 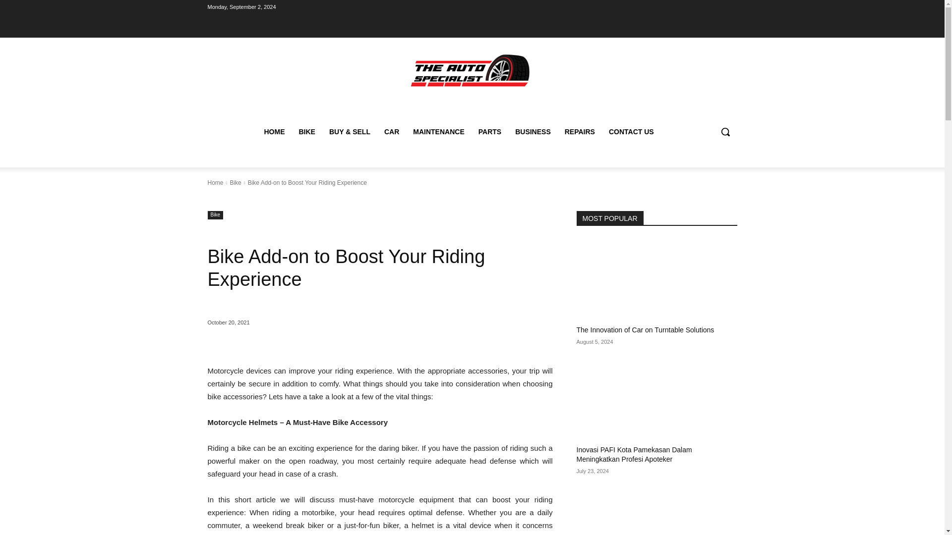 I want to click on Bike, so click(x=235, y=182).